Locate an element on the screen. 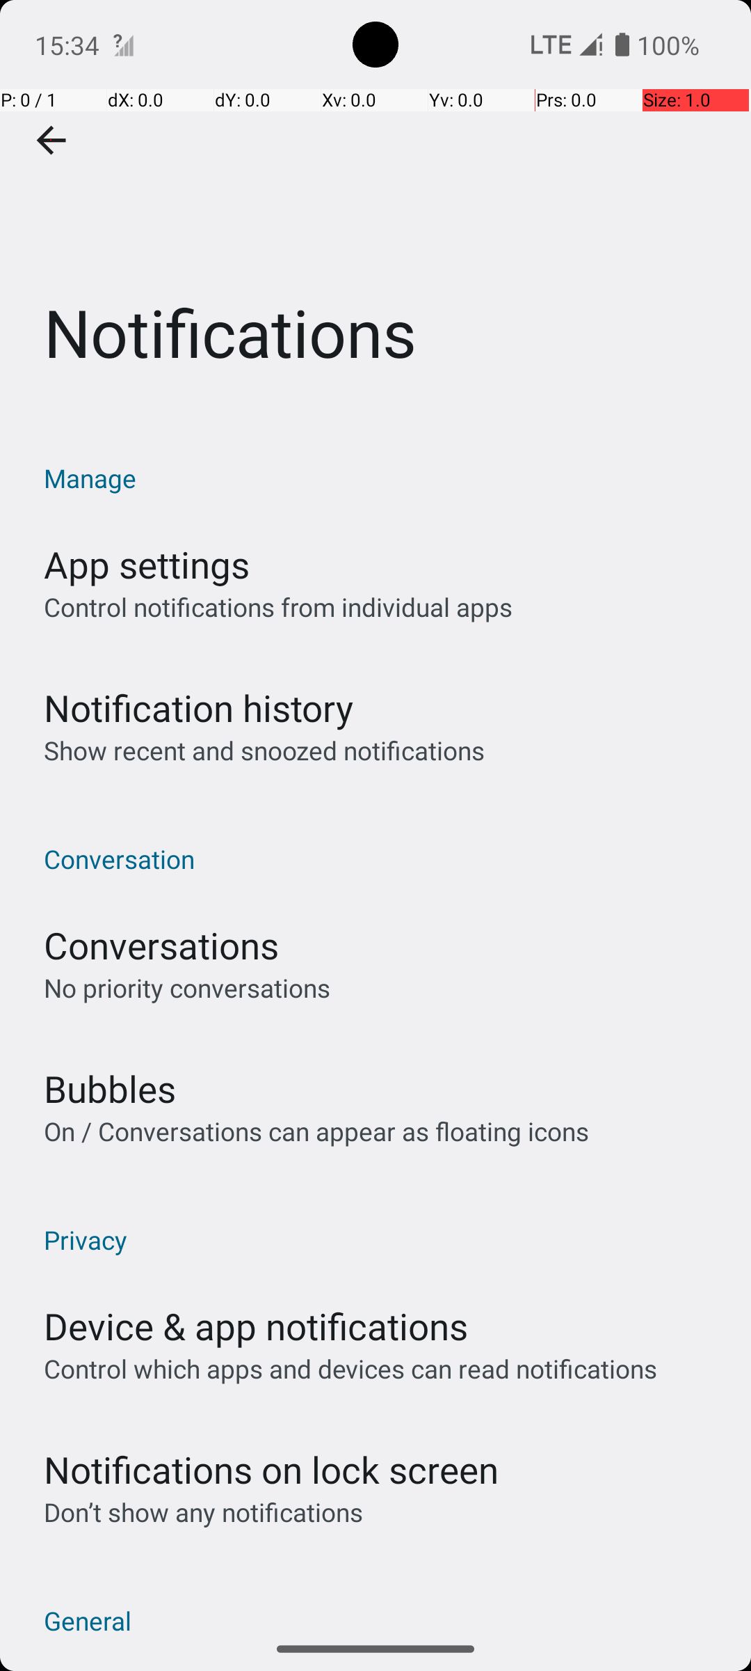 Image resolution: width=751 pixels, height=1671 pixels. Don’t show any notifications is located at coordinates (203, 1512).